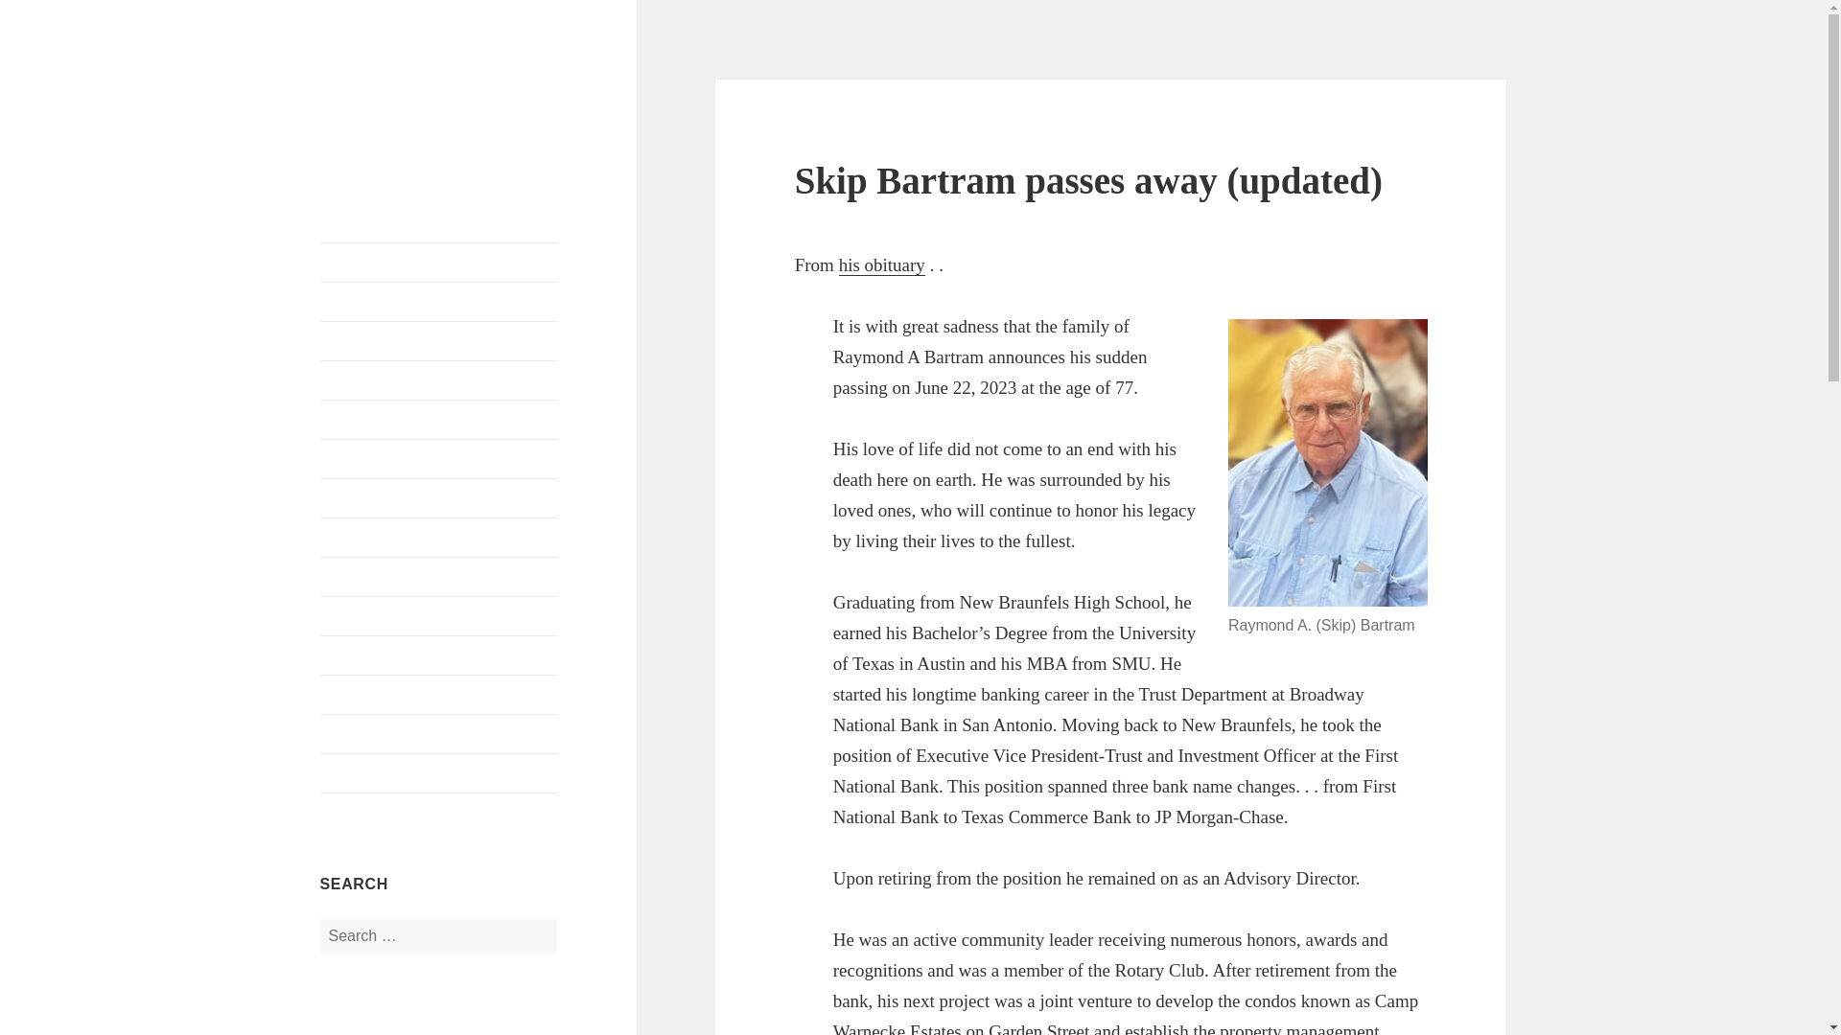 Image resolution: width=1841 pixels, height=1035 pixels. I want to click on Weeds Committee, so click(439, 616).